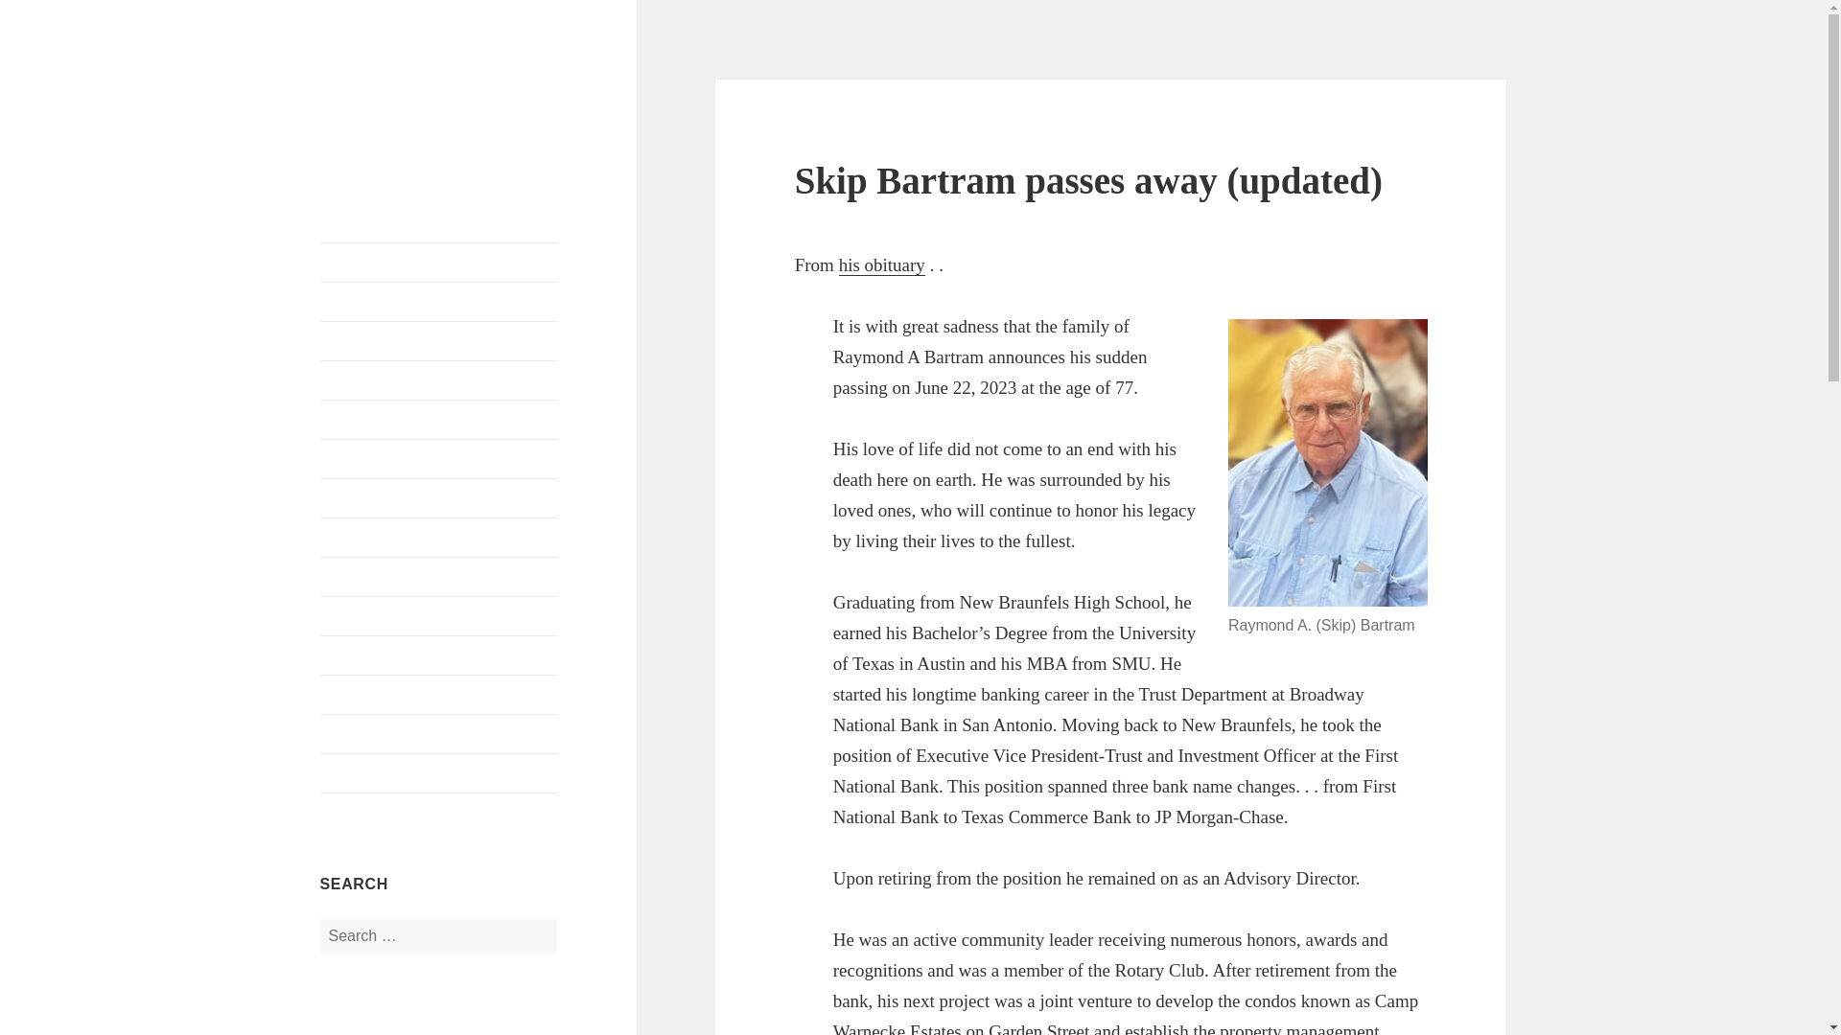 Image resolution: width=1841 pixels, height=1035 pixels. I want to click on Weeds Committee, so click(439, 616).